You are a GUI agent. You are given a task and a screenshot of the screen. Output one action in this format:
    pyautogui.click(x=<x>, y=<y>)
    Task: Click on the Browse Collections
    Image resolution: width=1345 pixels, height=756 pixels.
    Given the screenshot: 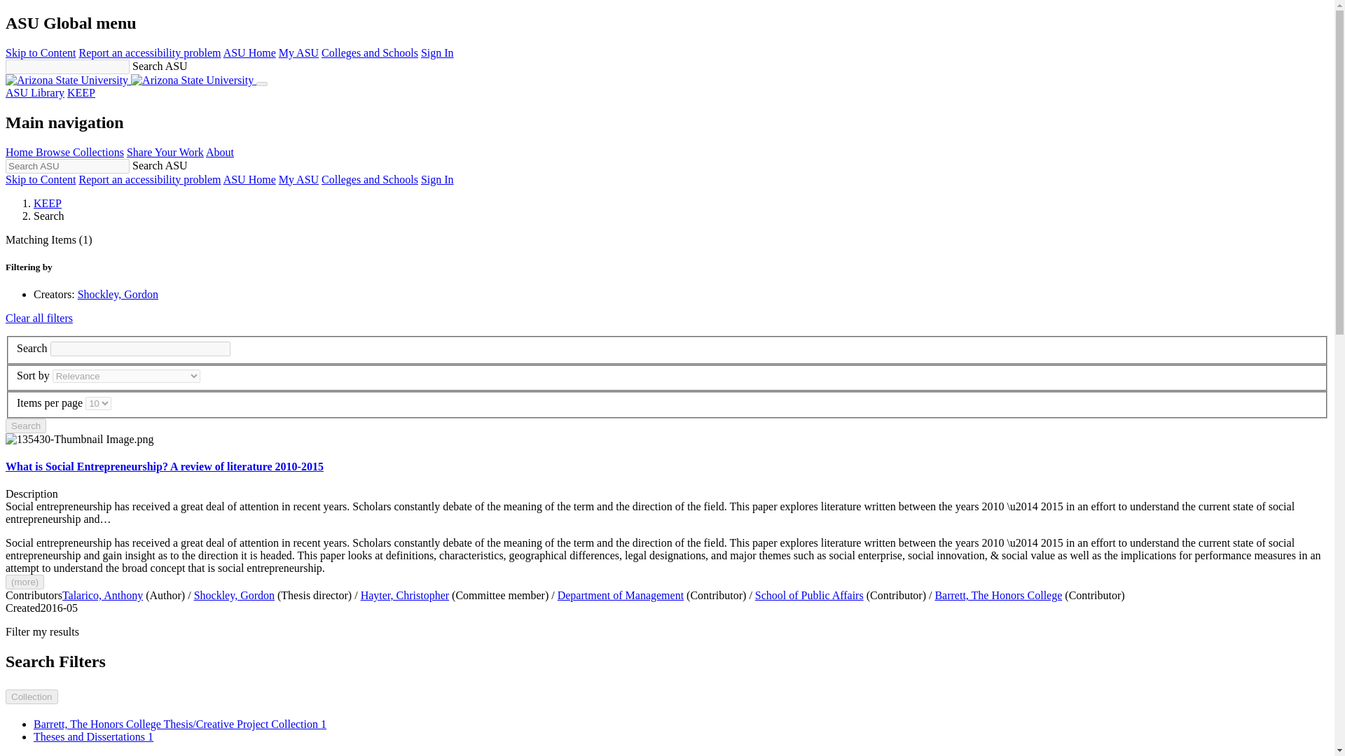 What is the action you would take?
    pyautogui.click(x=80, y=152)
    